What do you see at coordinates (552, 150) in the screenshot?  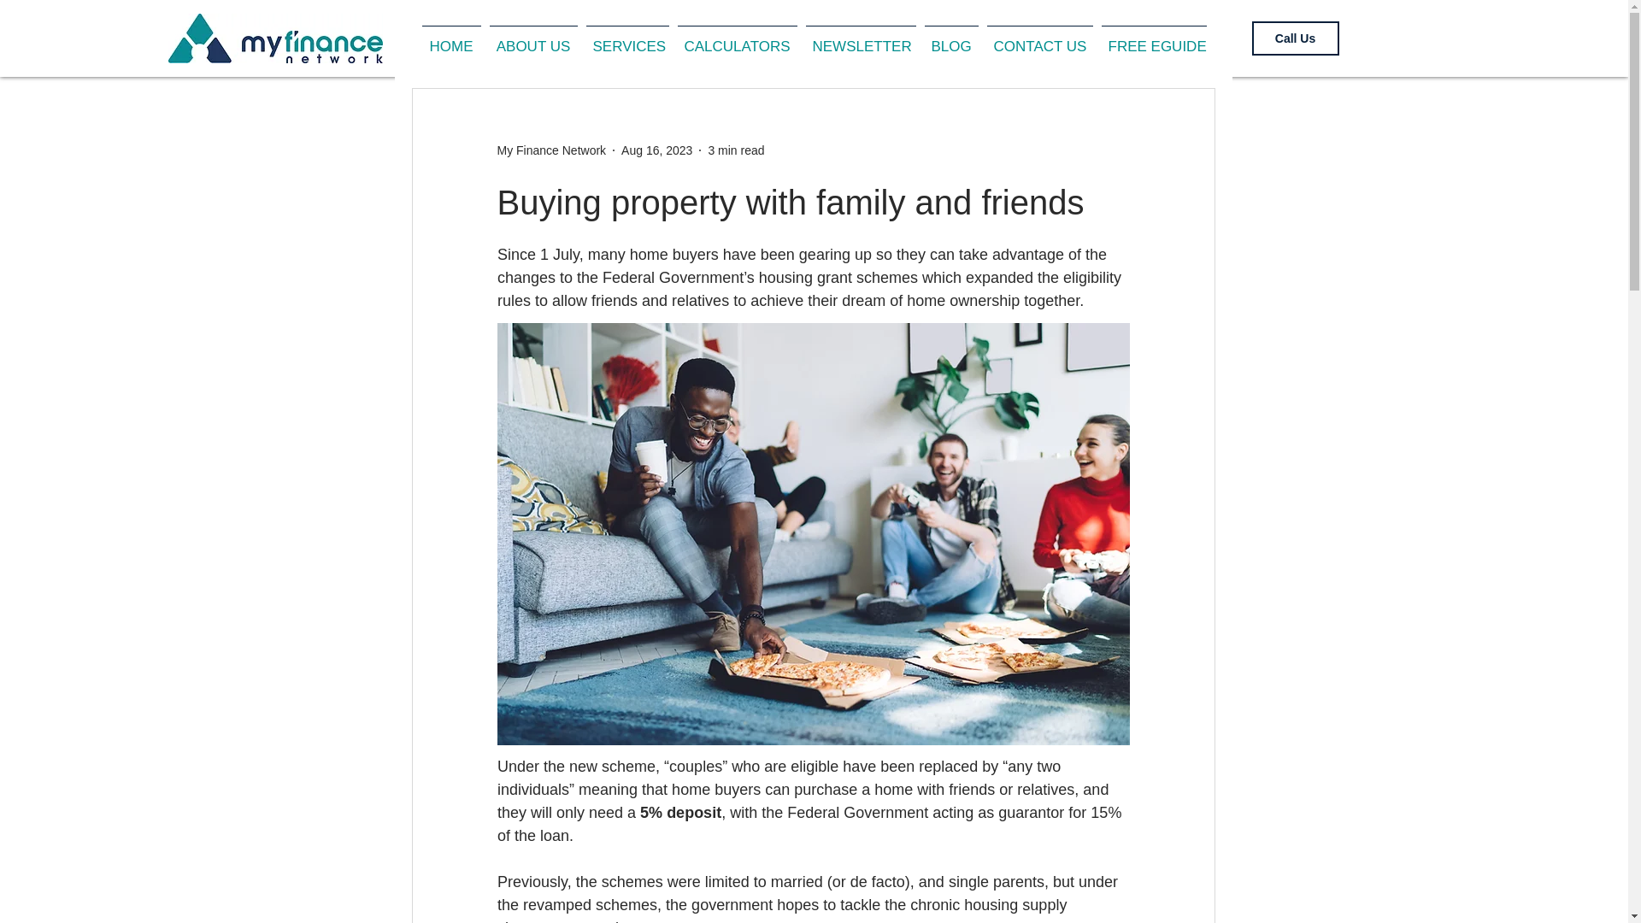 I see `My Finance Network` at bounding box center [552, 150].